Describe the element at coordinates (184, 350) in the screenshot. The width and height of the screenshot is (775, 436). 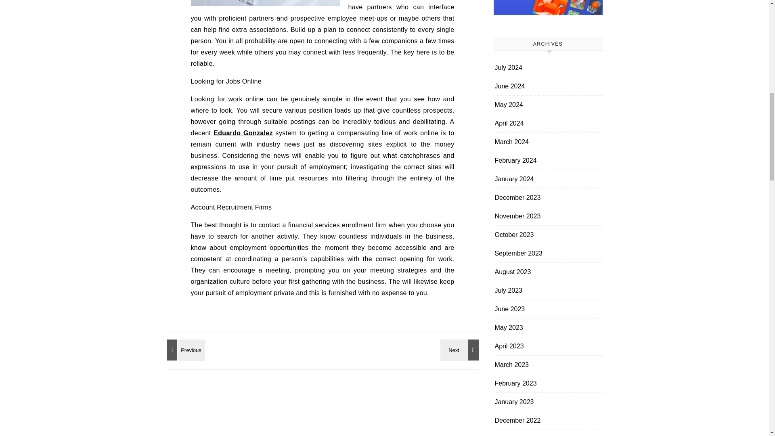
I see `Act sight full dream of watching classic movies online` at that location.